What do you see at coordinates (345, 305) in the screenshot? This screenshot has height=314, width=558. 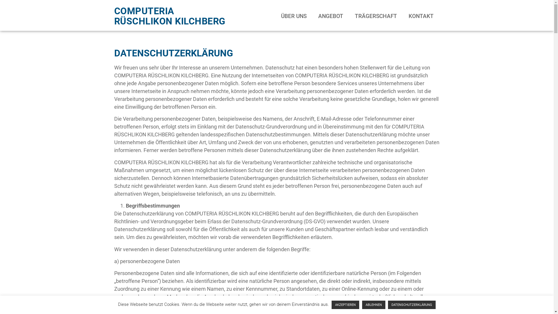 I see `AKZEPTIEREN` at bounding box center [345, 305].